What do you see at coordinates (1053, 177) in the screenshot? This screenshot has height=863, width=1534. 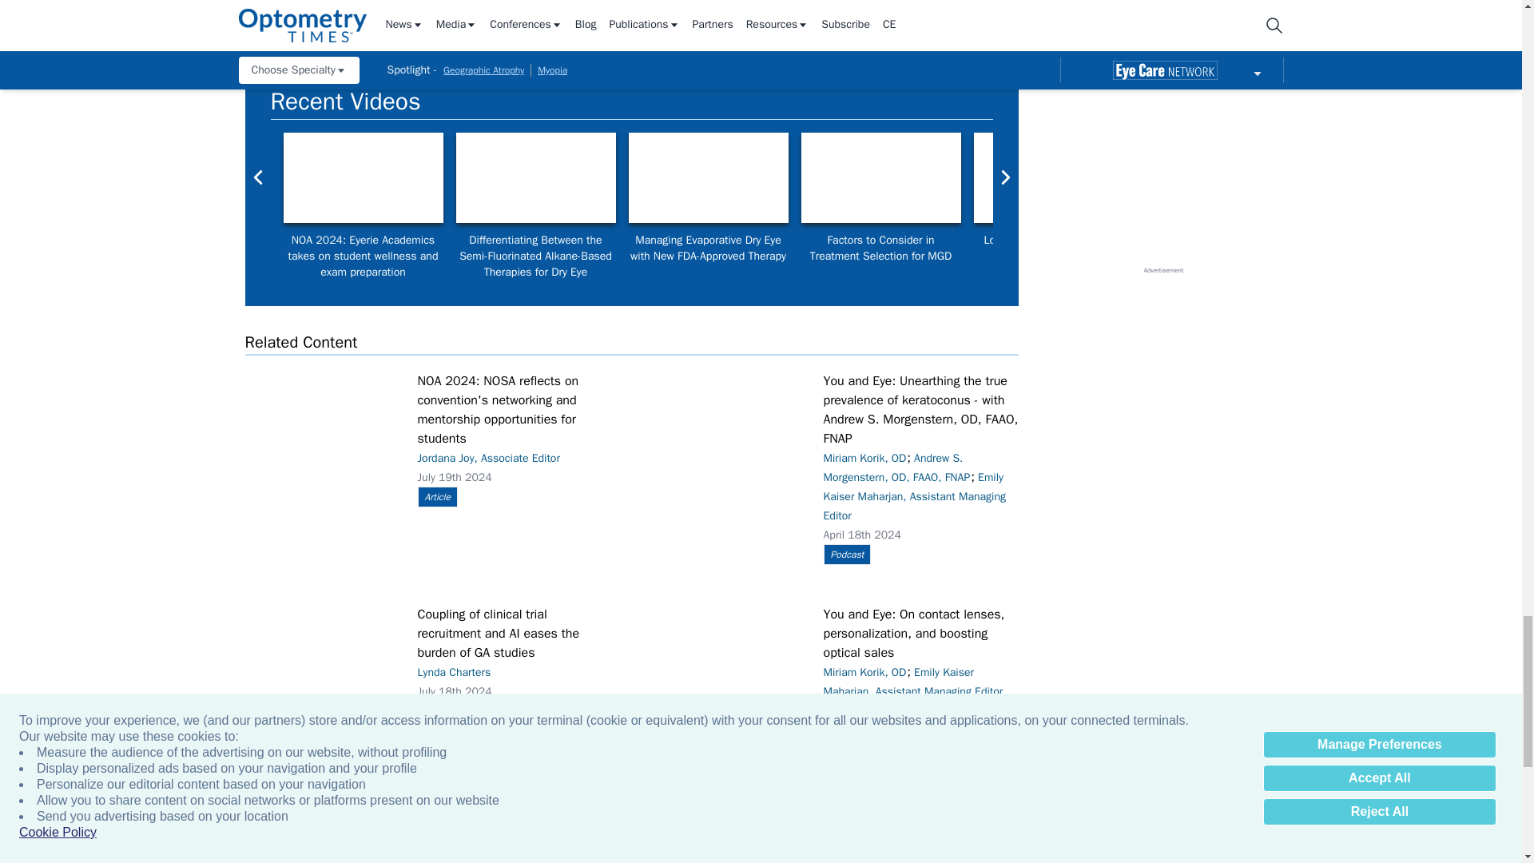 I see `Selina McGee, OD, FAAO, and Jessilin Quint, OD, MBA, FAAO` at bounding box center [1053, 177].